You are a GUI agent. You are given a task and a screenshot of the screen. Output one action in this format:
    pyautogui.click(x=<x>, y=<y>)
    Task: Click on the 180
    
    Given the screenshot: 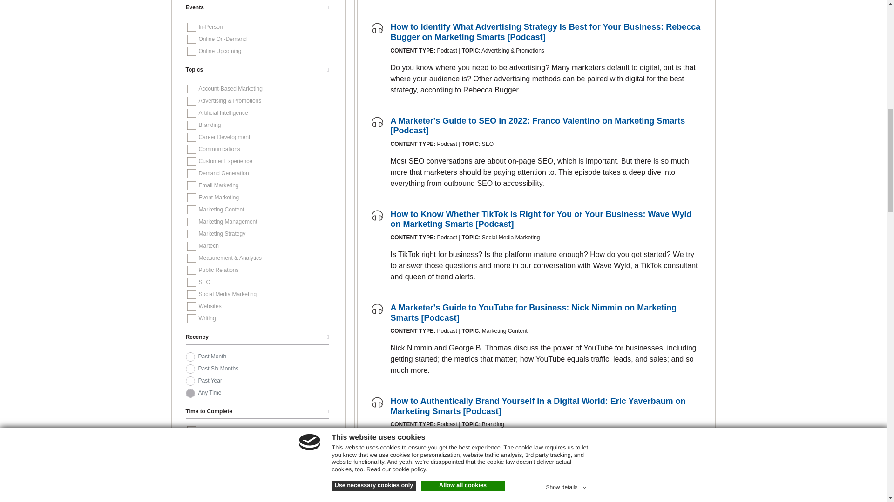 What is the action you would take?
    pyautogui.click(x=190, y=369)
    